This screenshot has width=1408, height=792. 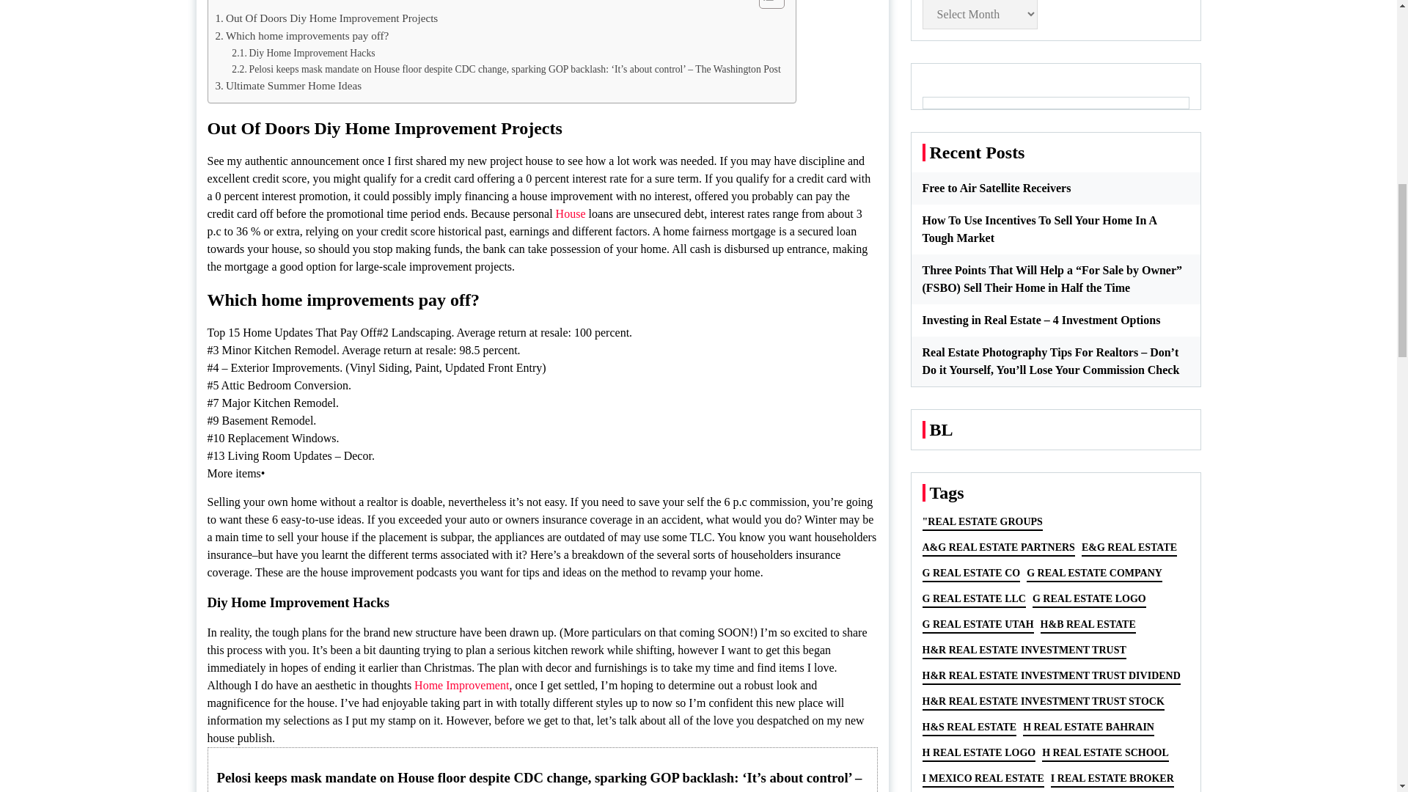 I want to click on Out Of Doors Diy Home Improvement Projects, so click(x=326, y=18).